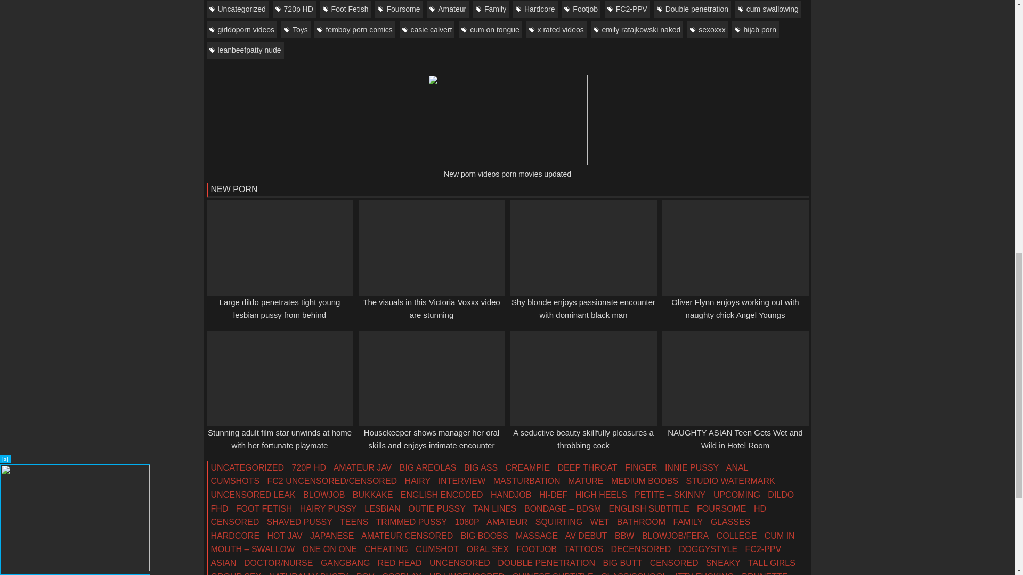  What do you see at coordinates (490, 9) in the screenshot?
I see `Family` at bounding box center [490, 9].